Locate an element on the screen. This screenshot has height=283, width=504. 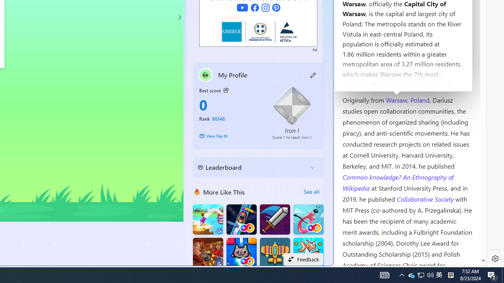
""'s avatar is located at coordinates (206, 75).